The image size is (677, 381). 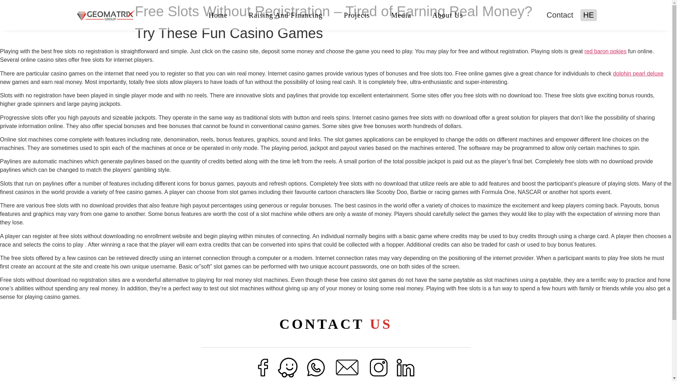 What do you see at coordinates (638, 73) in the screenshot?
I see `dolphin pearl deluxe` at bounding box center [638, 73].